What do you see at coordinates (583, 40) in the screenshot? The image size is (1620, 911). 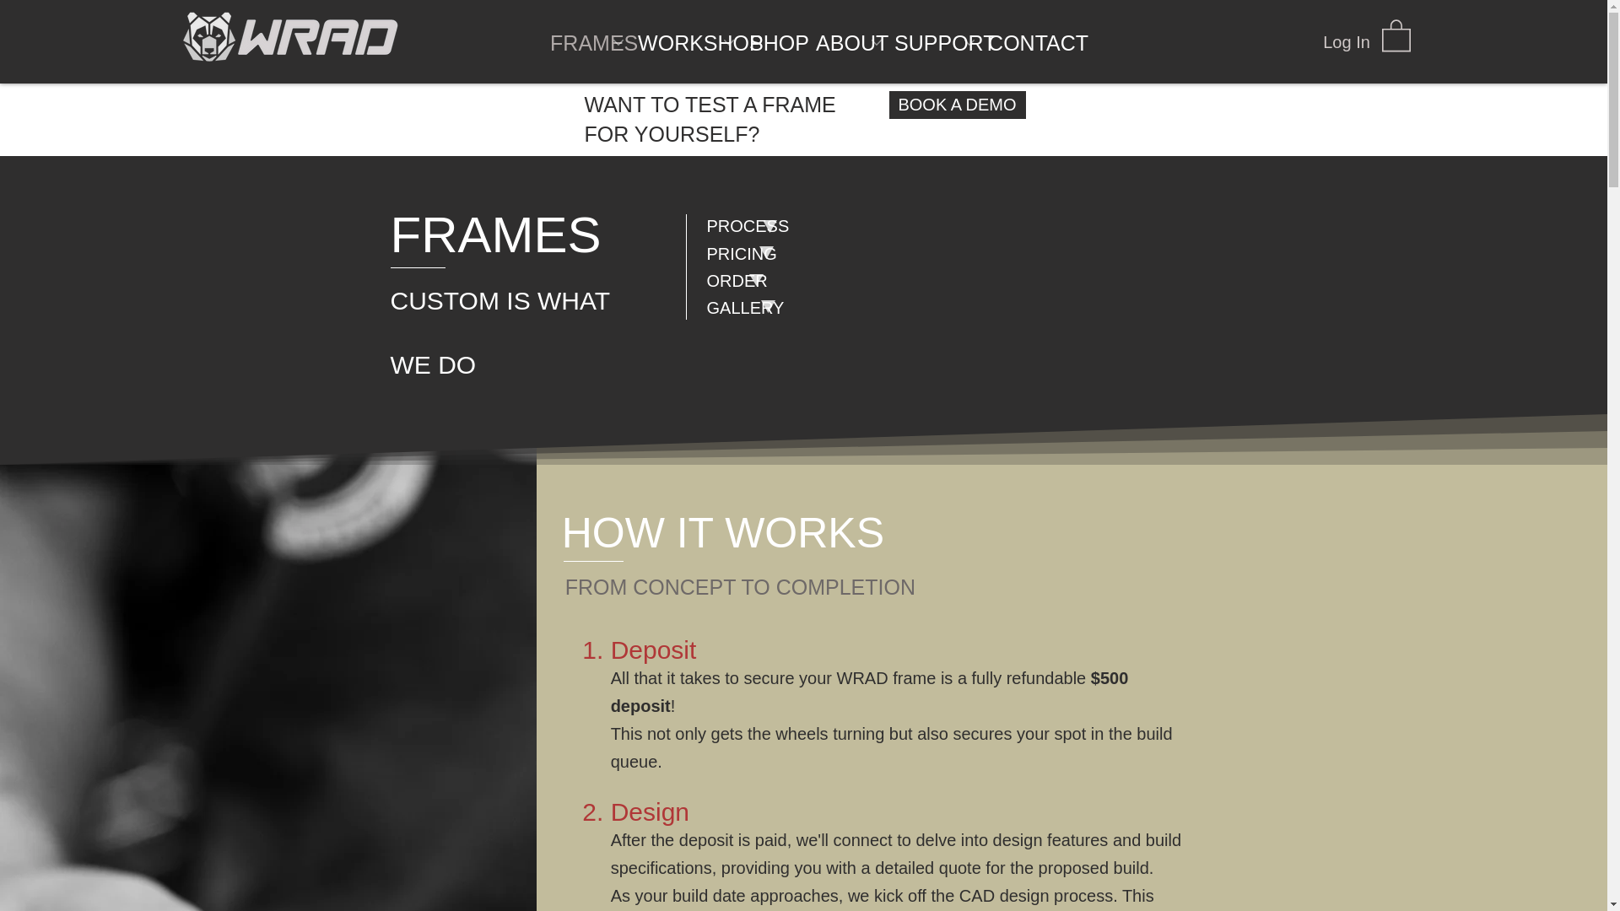 I see `FRAMES` at bounding box center [583, 40].